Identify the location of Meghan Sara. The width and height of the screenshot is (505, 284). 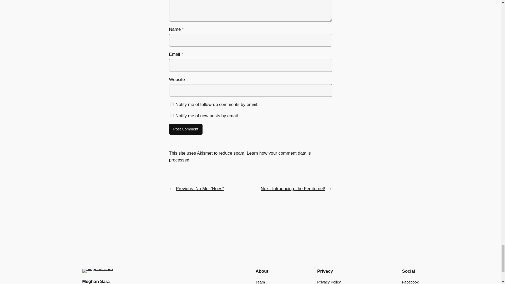
(96, 281).